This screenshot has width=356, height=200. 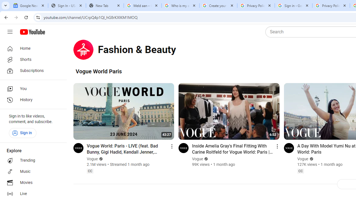 I want to click on Verified, so click(x=311, y=159).